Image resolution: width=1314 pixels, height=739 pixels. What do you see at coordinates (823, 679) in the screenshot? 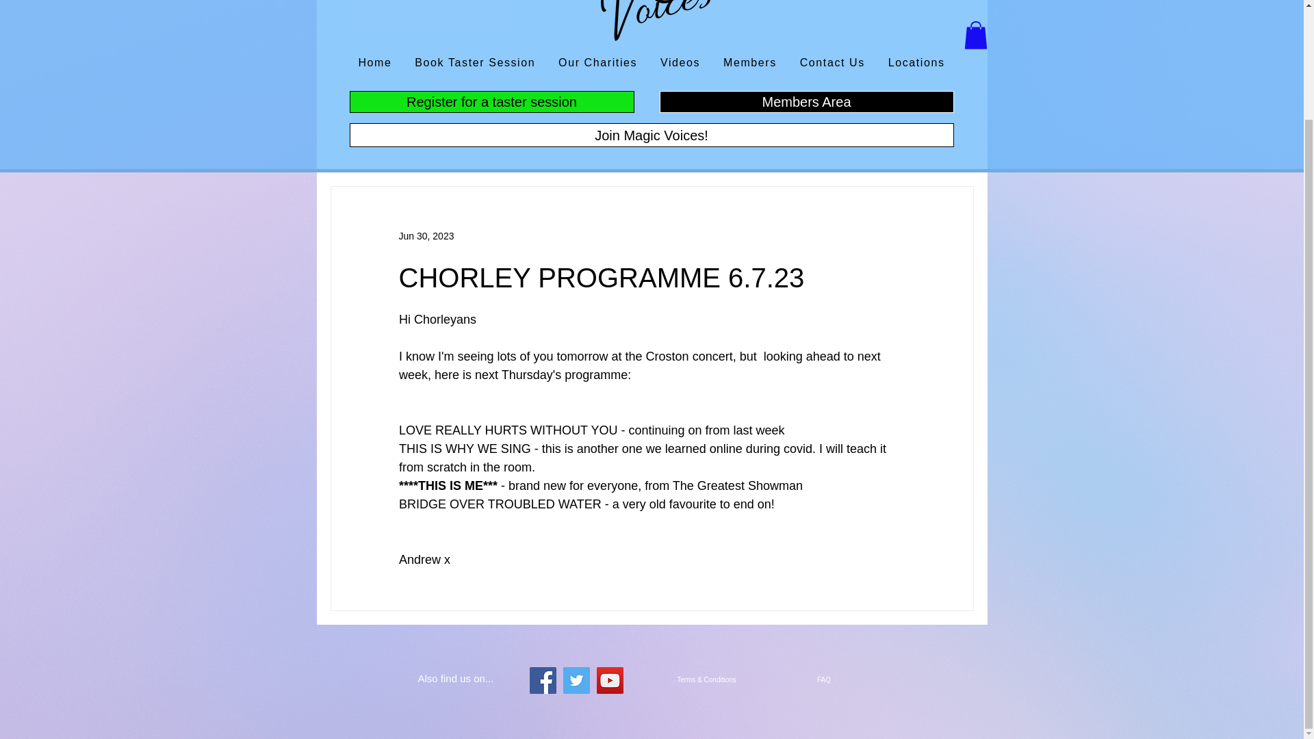
I see `FAQ` at bounding box center [823, 679].